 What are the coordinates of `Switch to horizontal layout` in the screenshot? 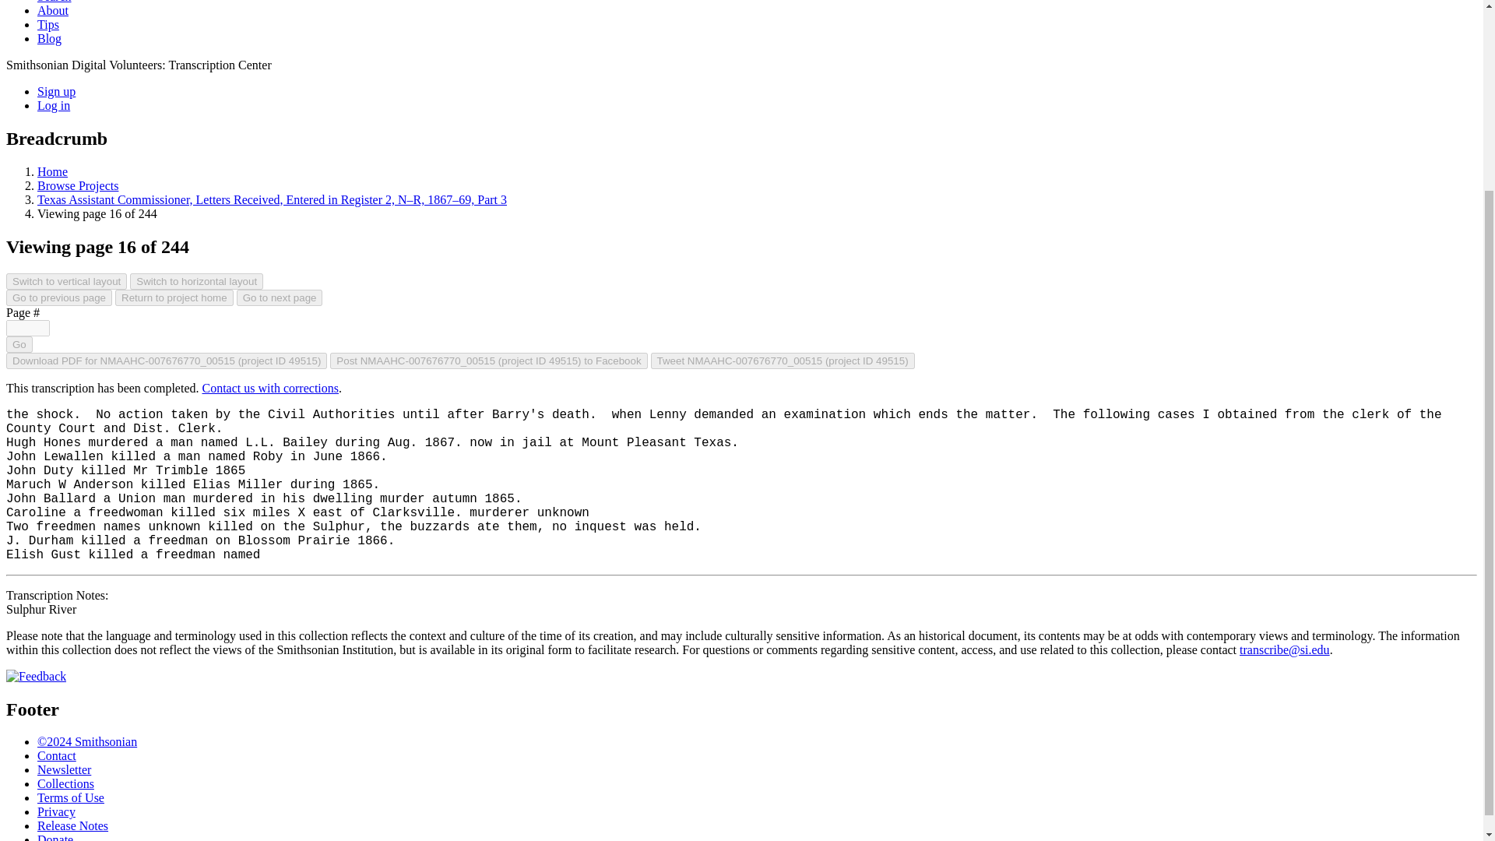 It's located at (196, 281).